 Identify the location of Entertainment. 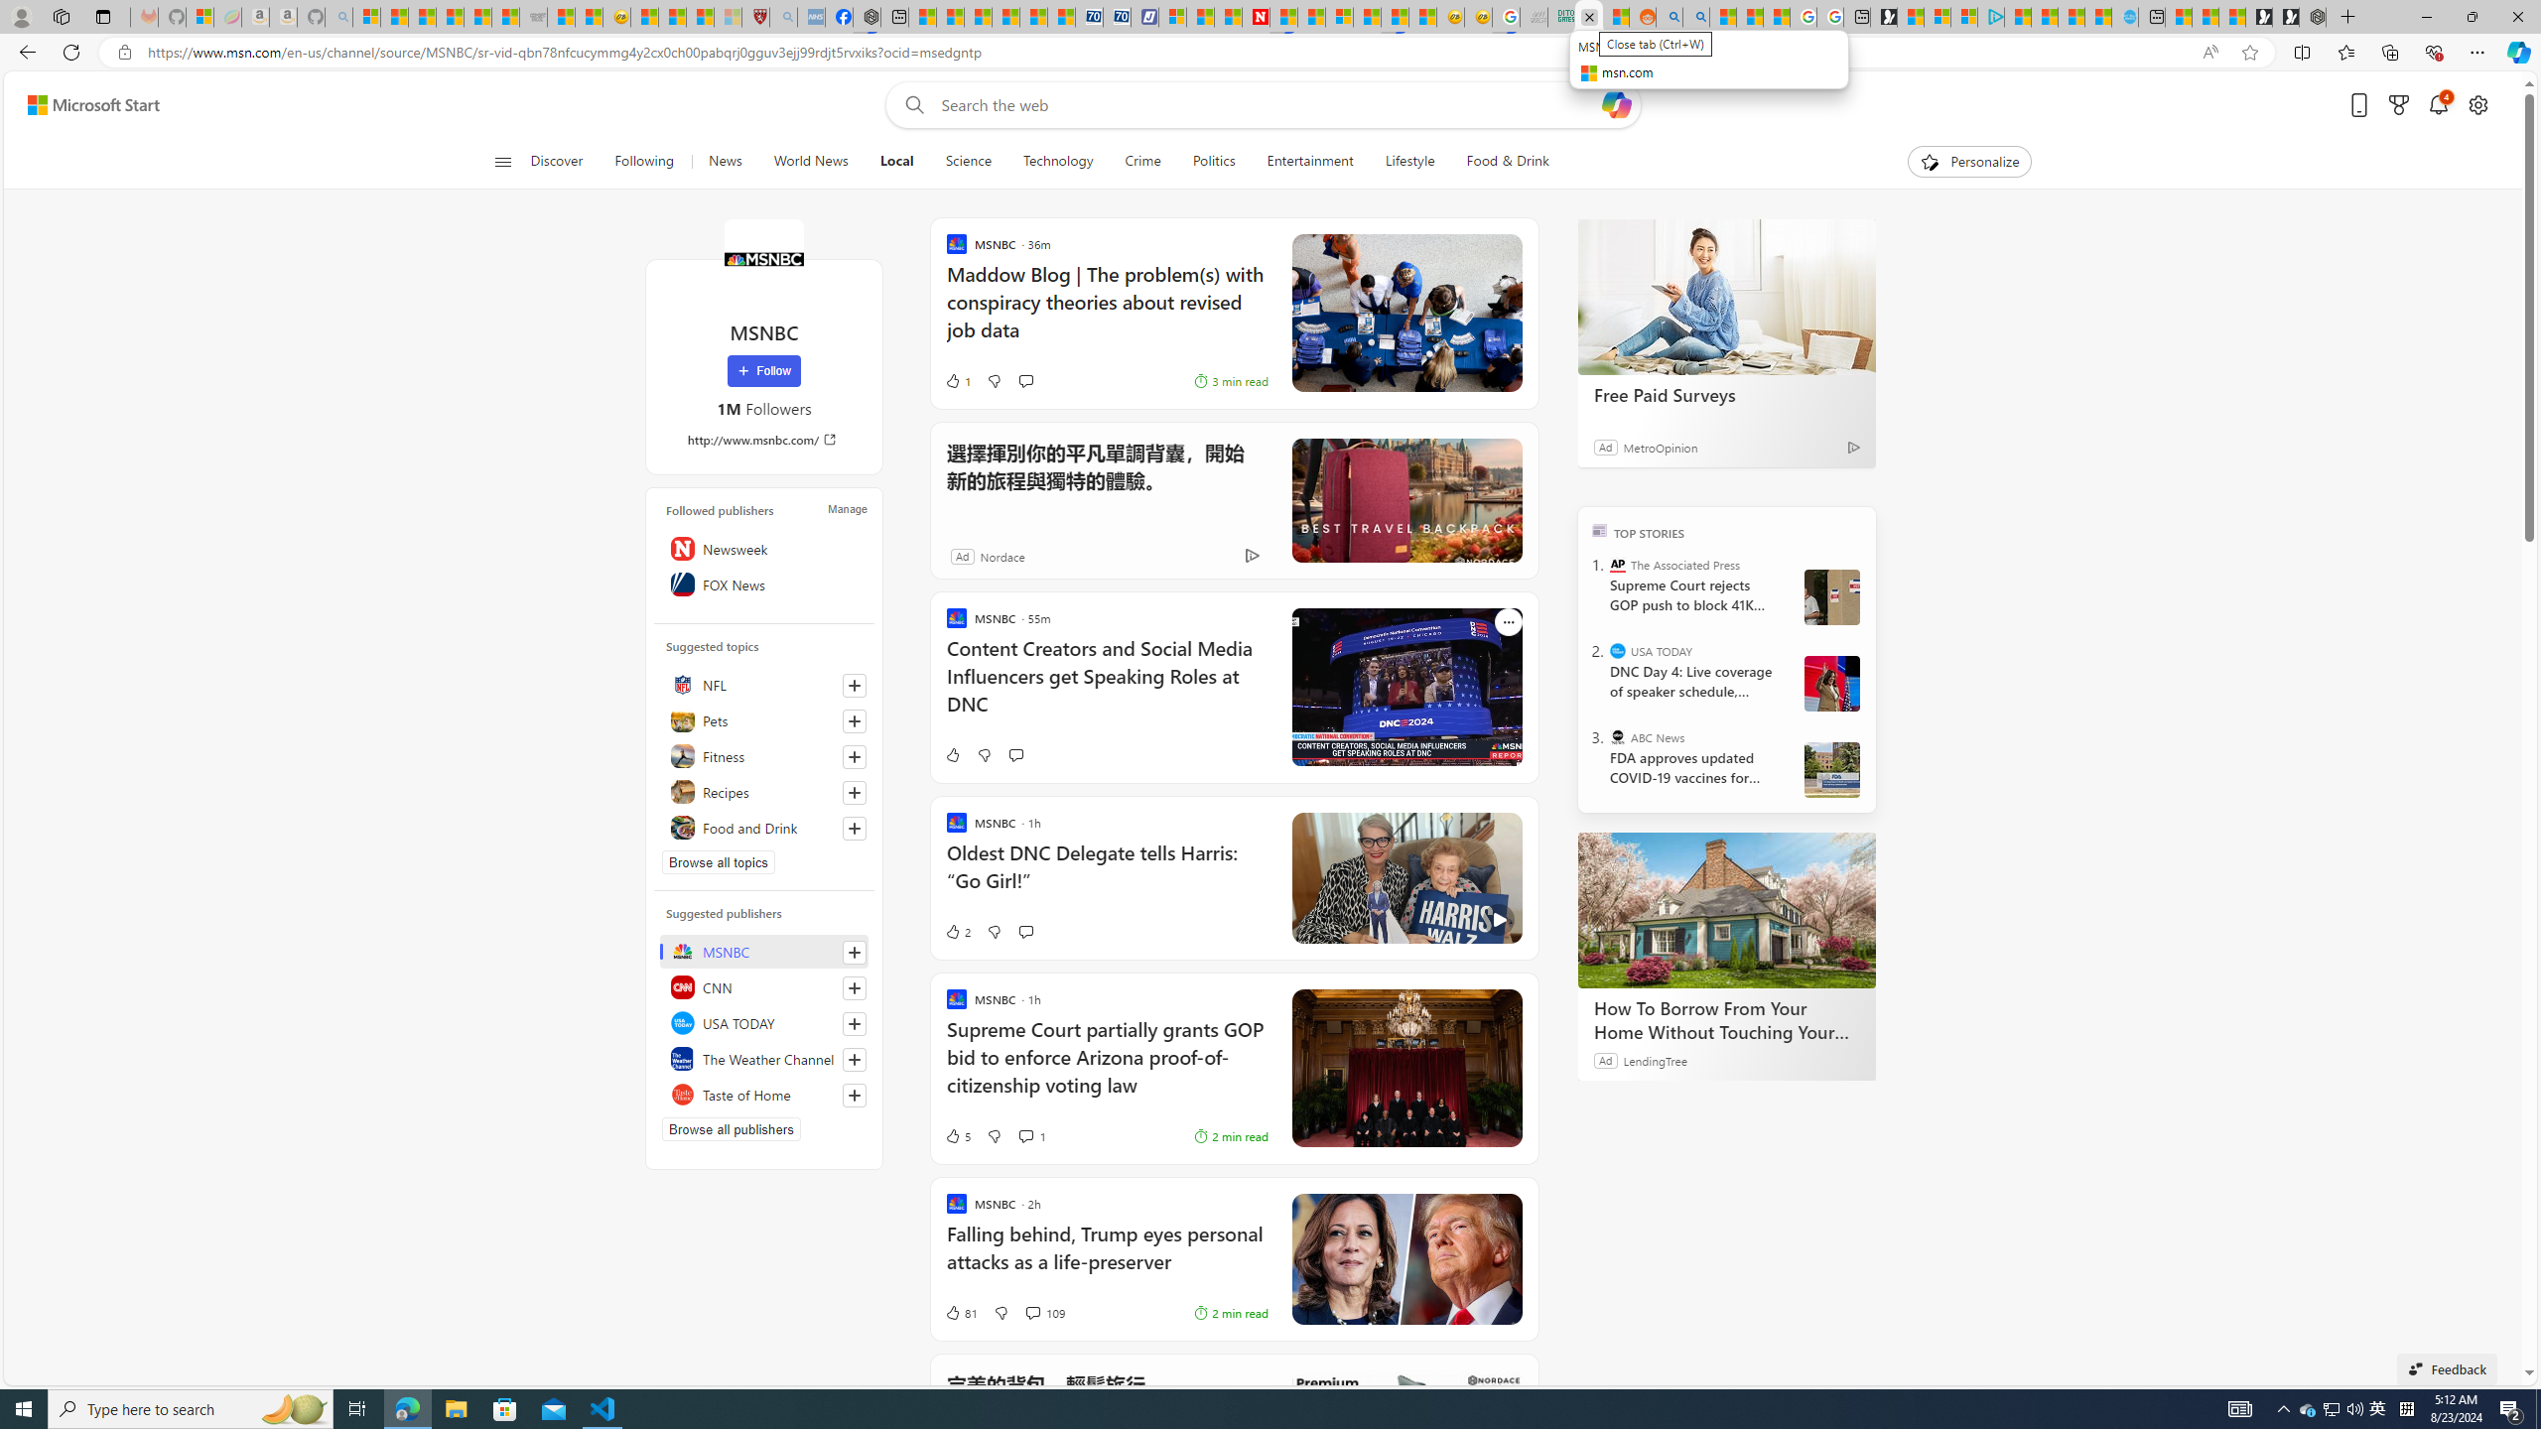
(1309, 162).